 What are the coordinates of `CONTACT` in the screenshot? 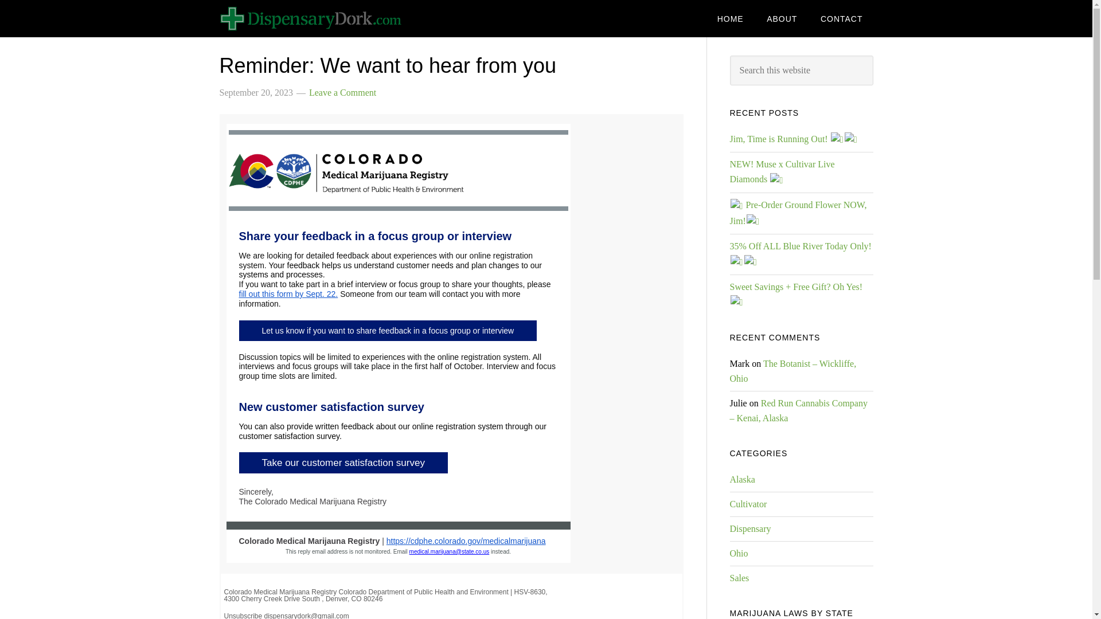 It's located at (842, 18).